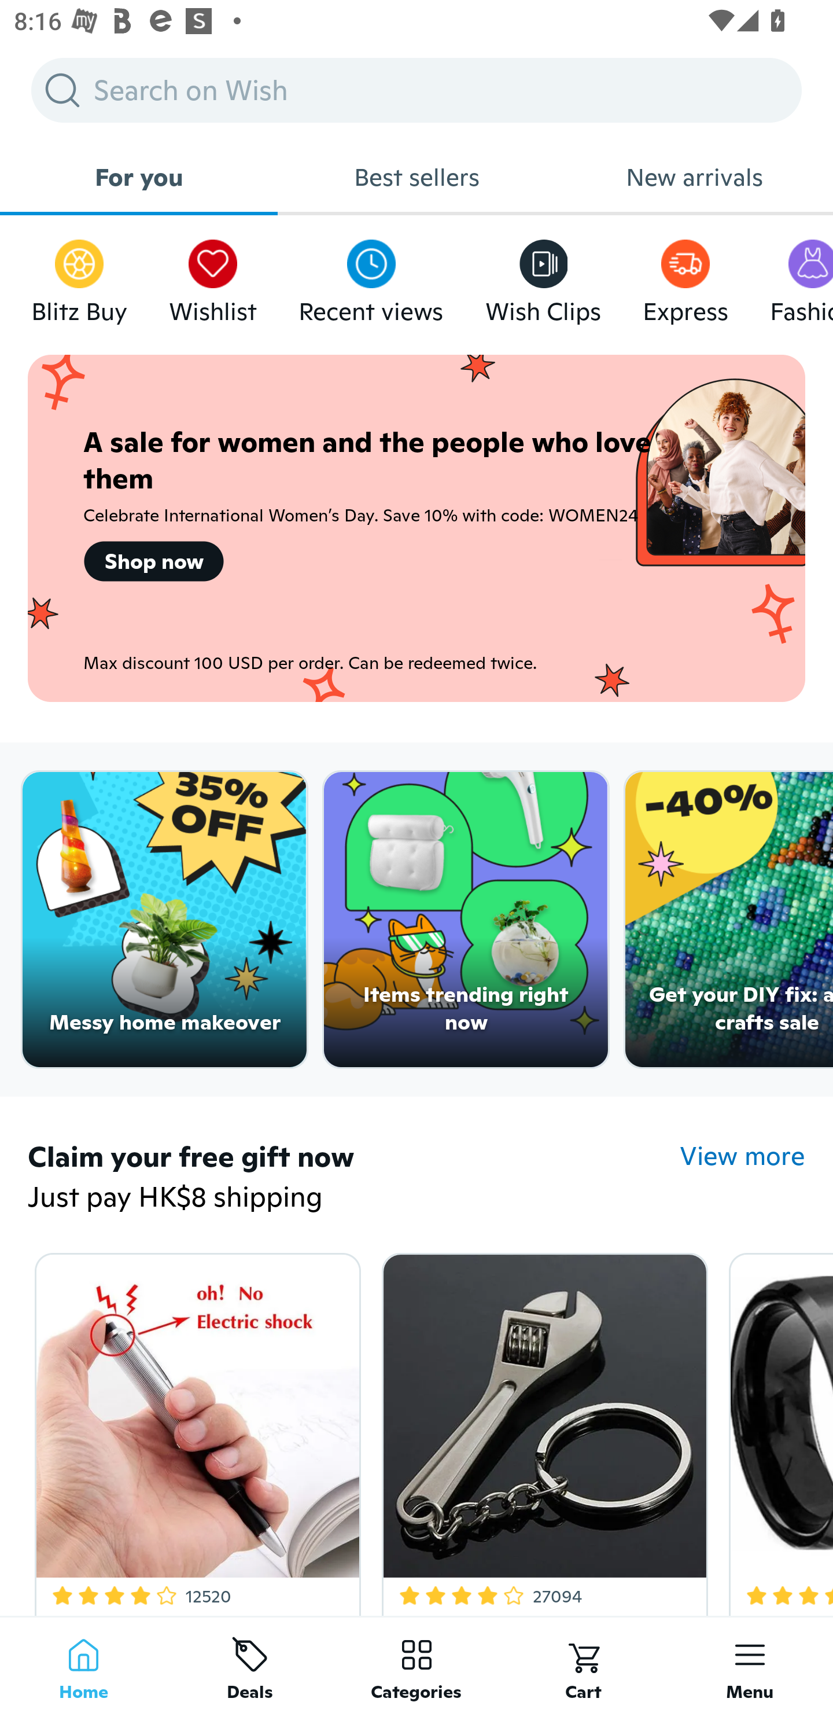 This screenshot has height=1713, width=833. What do you see at coordinates (417, 90) in the screenshot?
I see `Search on Wish` at bounding box center [417, 90].